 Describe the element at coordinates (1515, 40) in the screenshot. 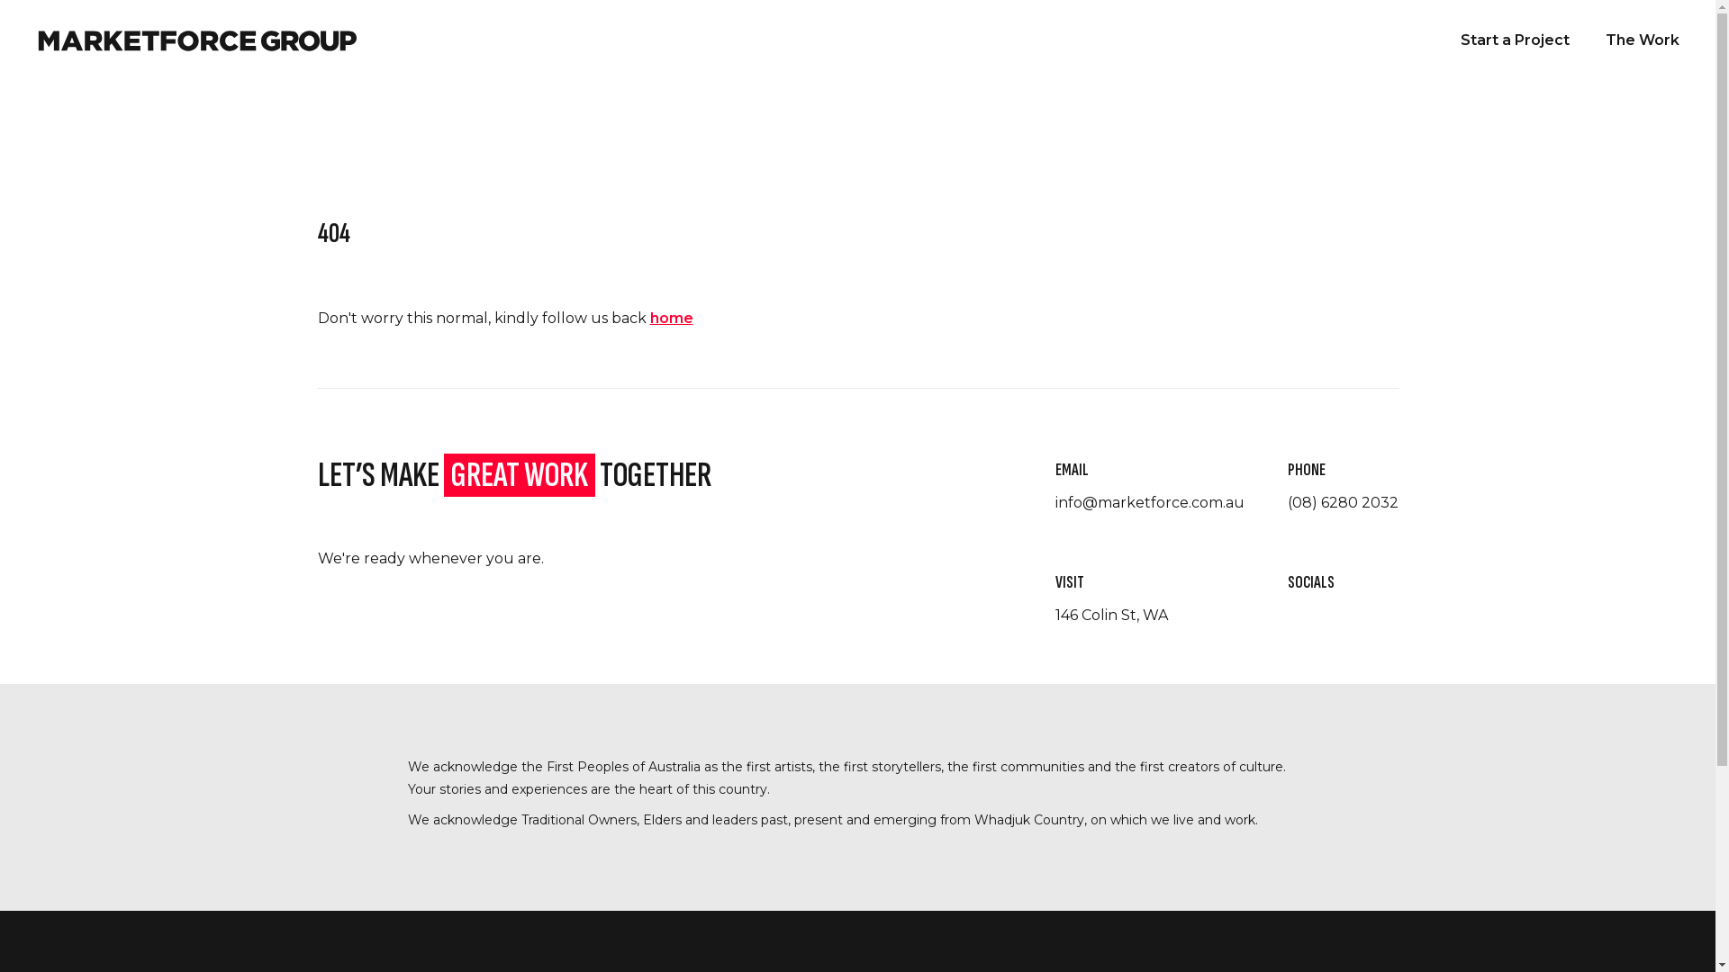

I see `Start a Project` at that location.